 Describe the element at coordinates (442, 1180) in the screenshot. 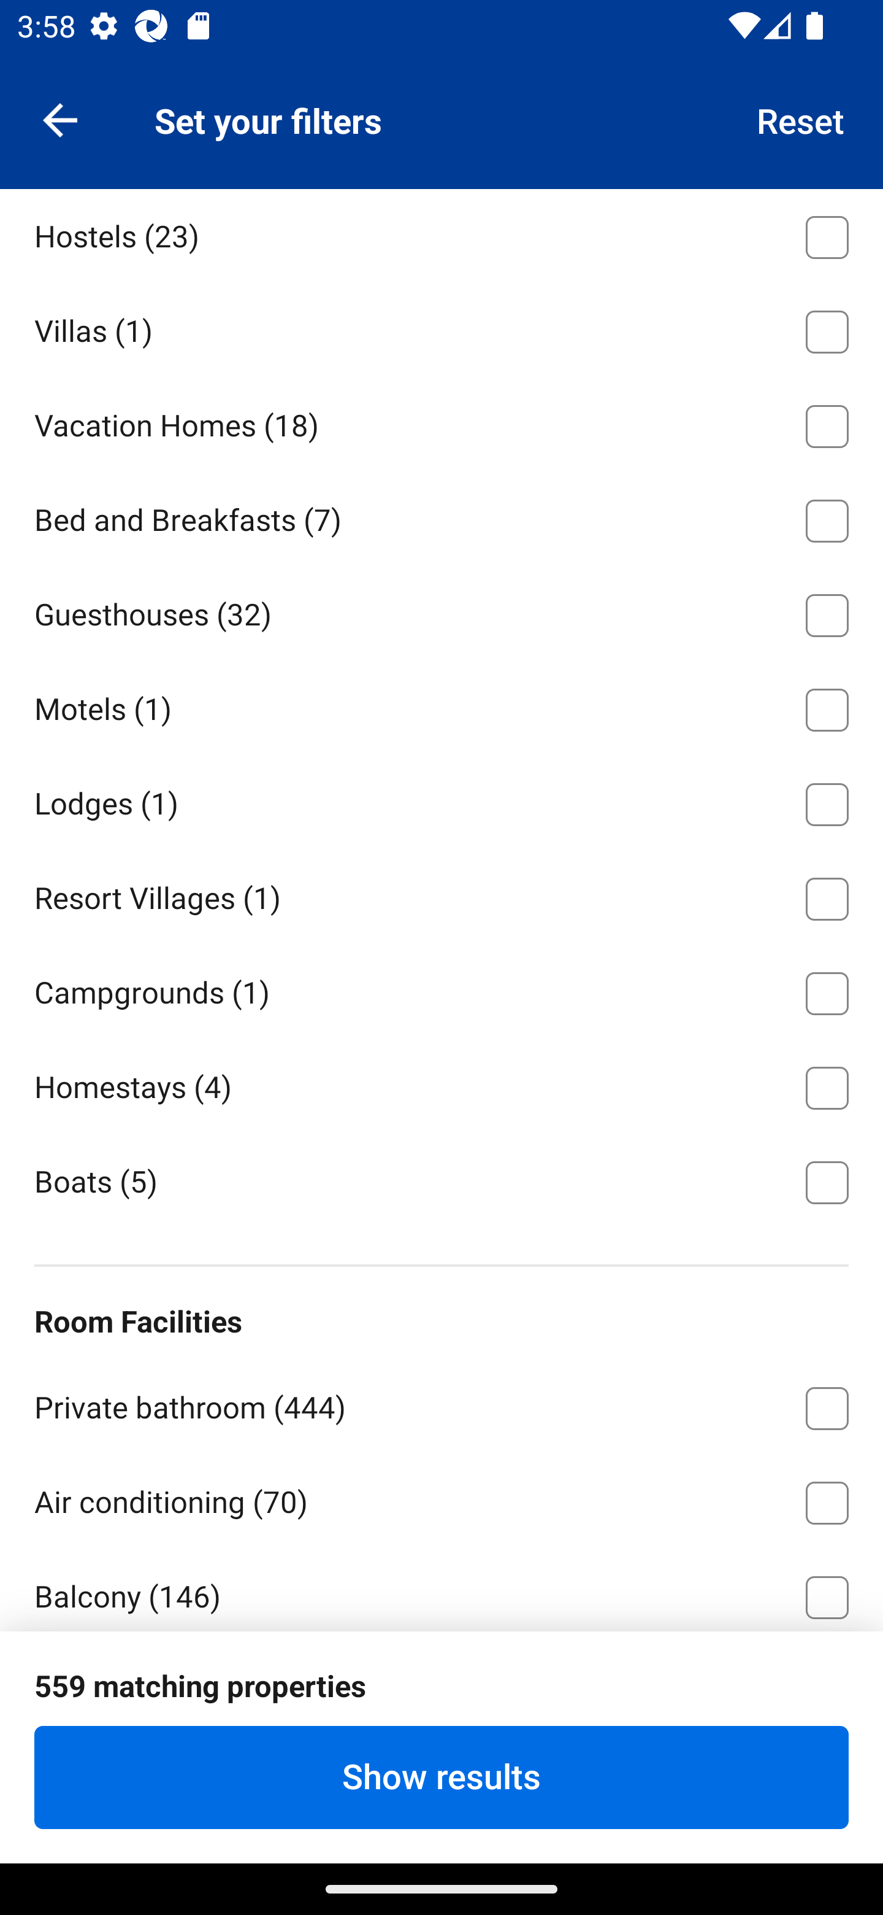

I see `Boats ⁦(5)` at that location.